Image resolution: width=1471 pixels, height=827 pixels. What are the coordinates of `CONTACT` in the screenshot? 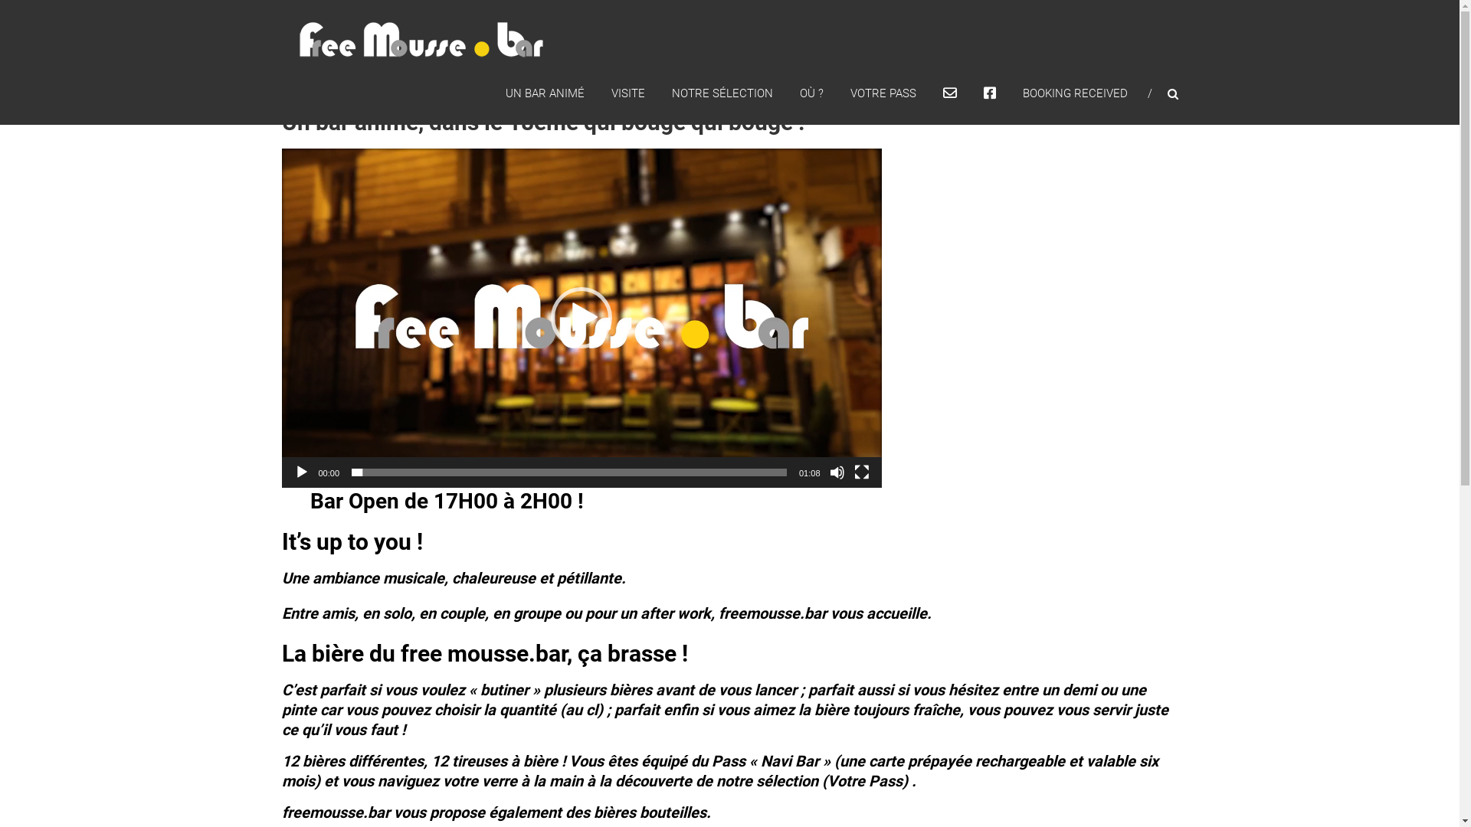 It's located at (949, 93).